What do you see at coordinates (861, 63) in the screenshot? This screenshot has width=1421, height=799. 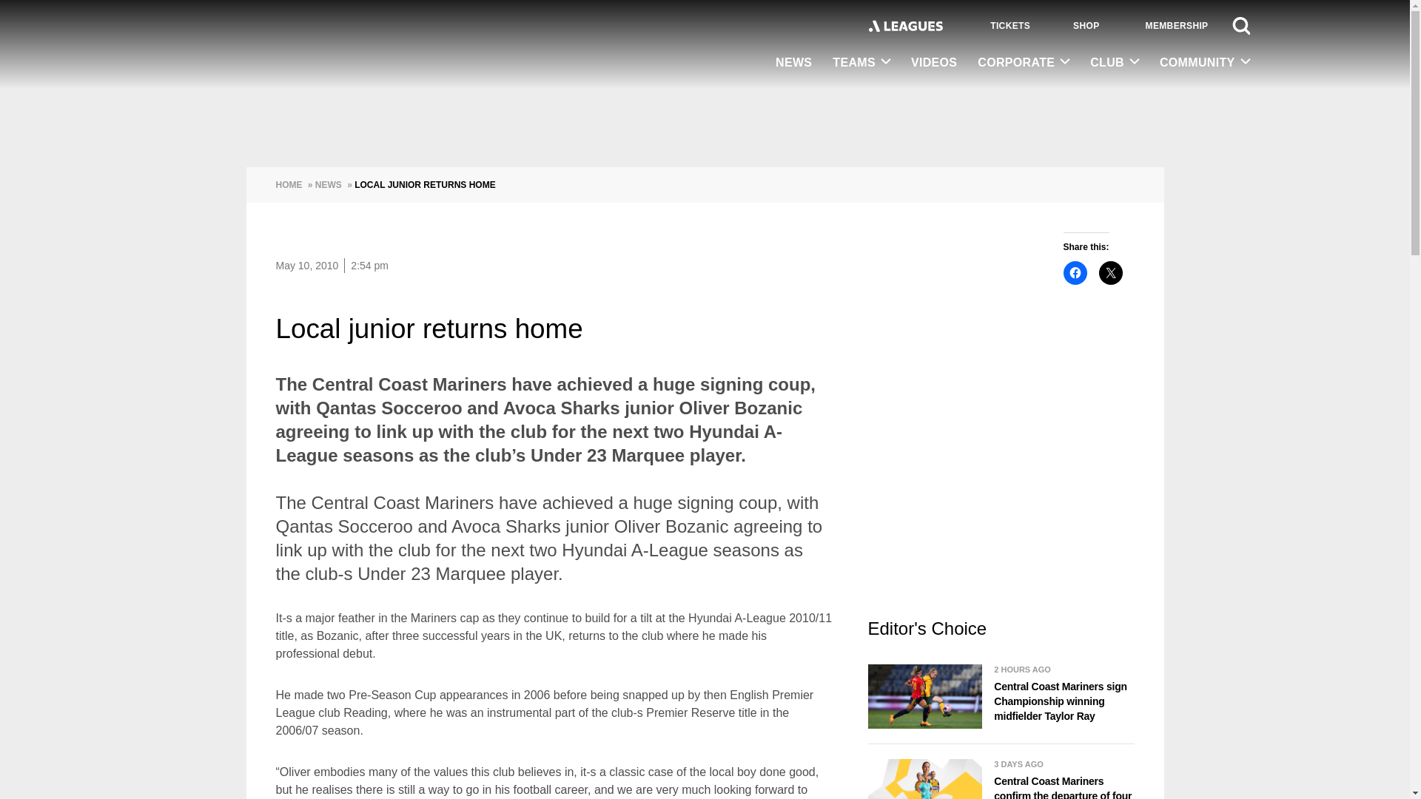 I see `TEAMS` at bounding box center [861, 63].